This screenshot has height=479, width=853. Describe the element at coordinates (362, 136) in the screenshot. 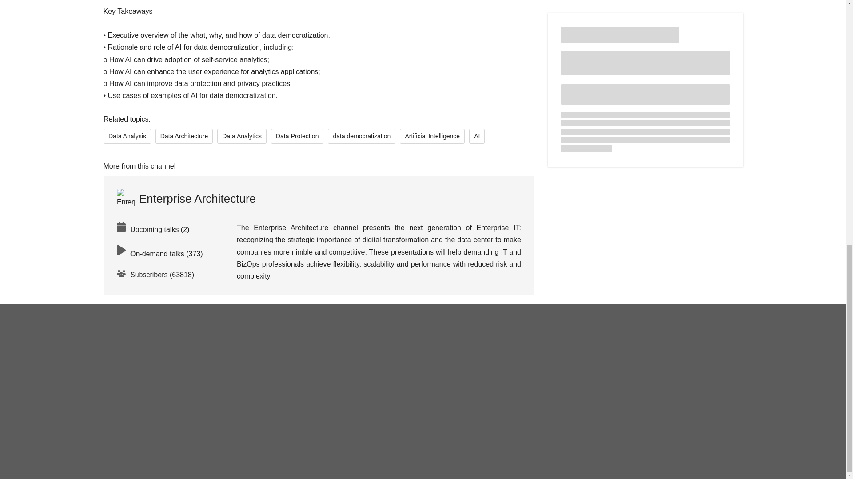

I see `data democratization` at that location.